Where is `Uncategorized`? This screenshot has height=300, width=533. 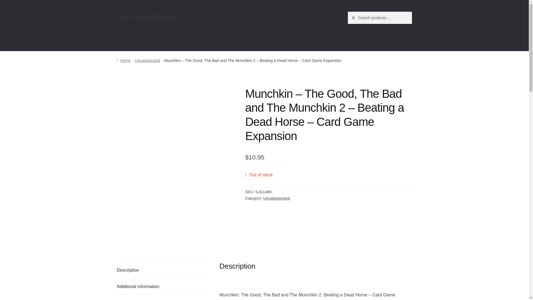
Uncategorized is located at coordinates (147, 60).